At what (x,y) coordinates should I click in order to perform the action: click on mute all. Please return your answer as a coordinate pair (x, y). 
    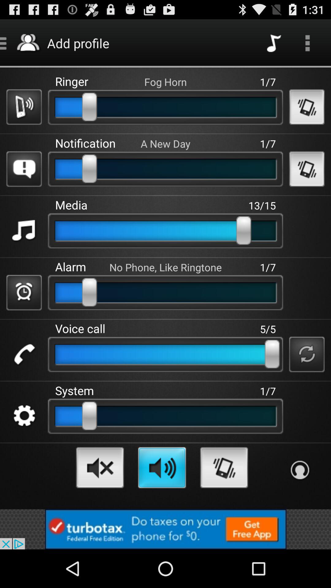
    Looking at the image, I should click on (100, 467).